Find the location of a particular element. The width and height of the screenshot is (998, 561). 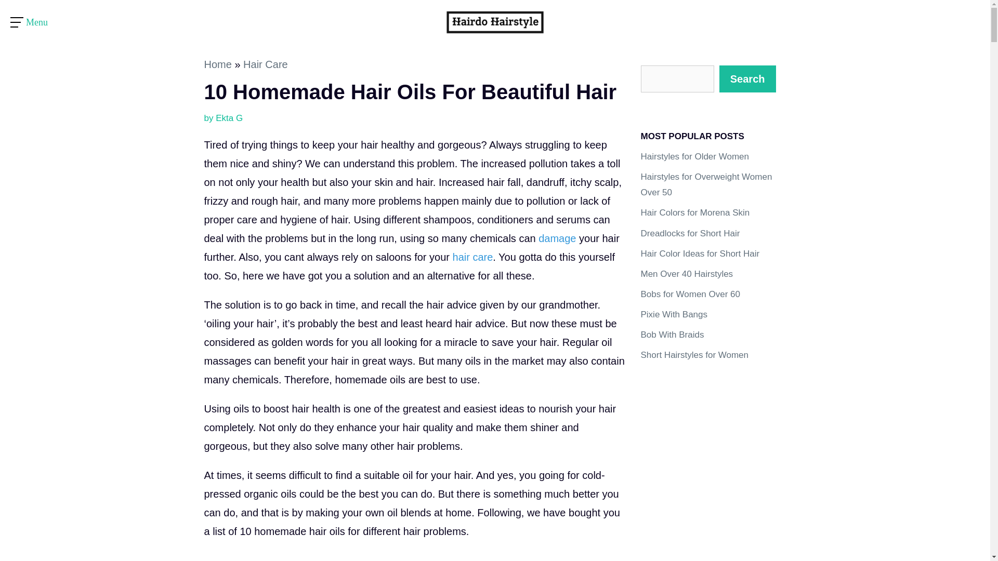

Search is located at coordinates (747, 79).